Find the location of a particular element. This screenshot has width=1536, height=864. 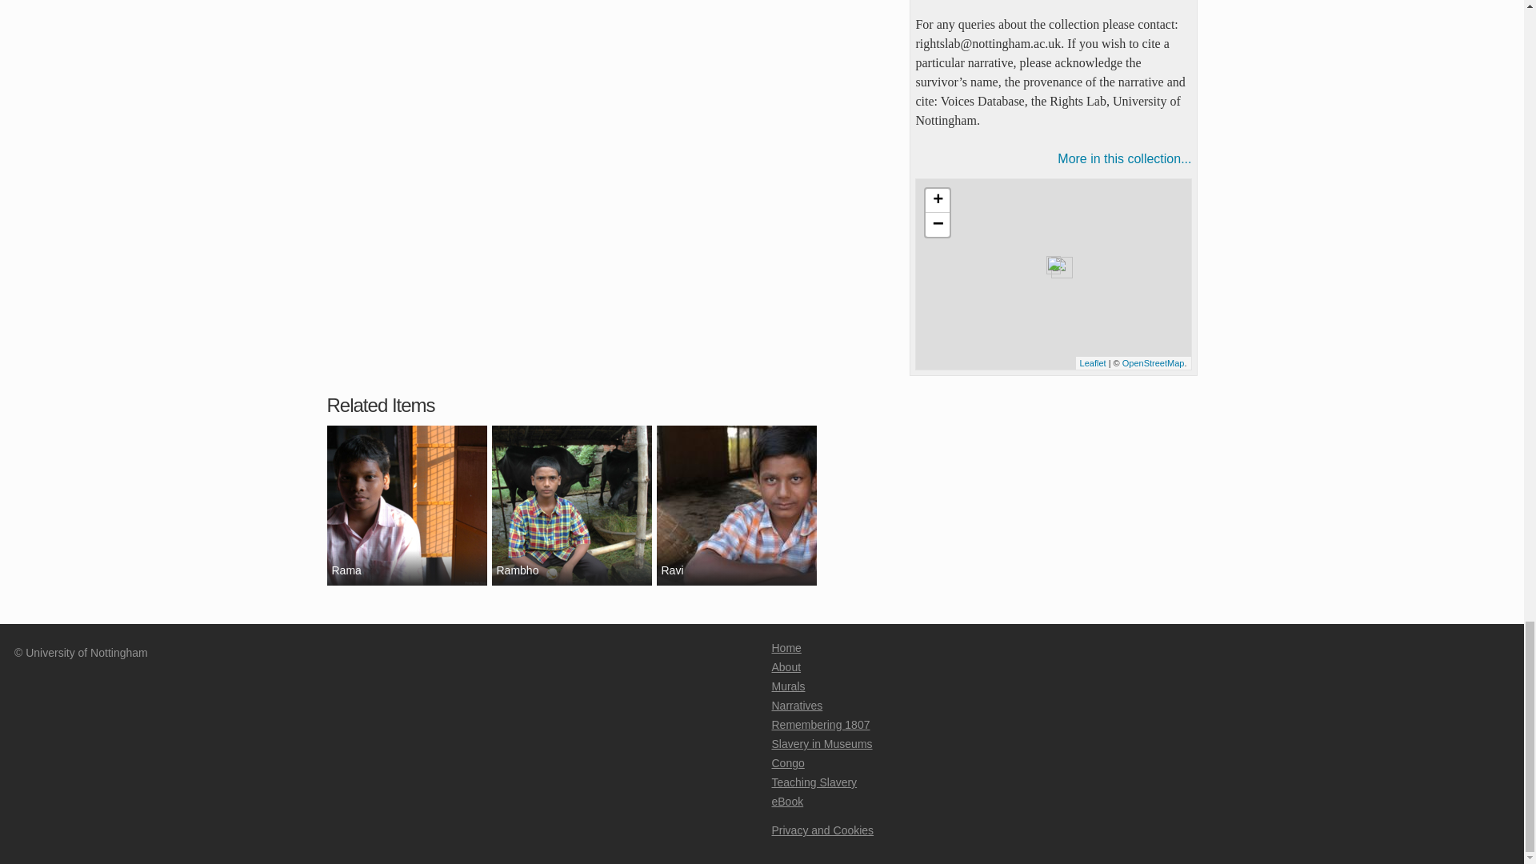

More in this collection... is located at coordinates (1053, 158).